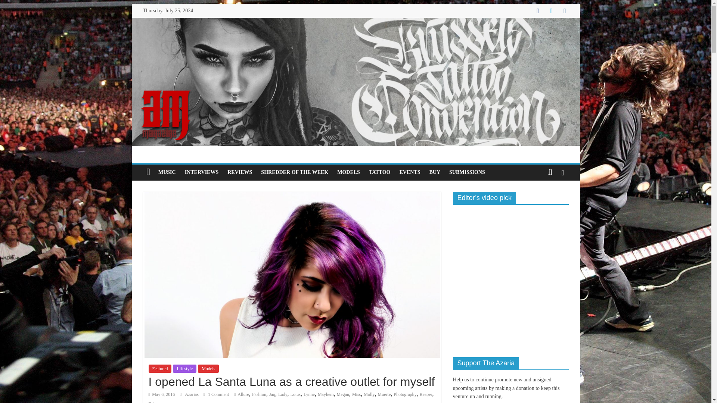 The width and height of the screenshot is (717, 403). I want to click on Lynne, so click(309, 394).